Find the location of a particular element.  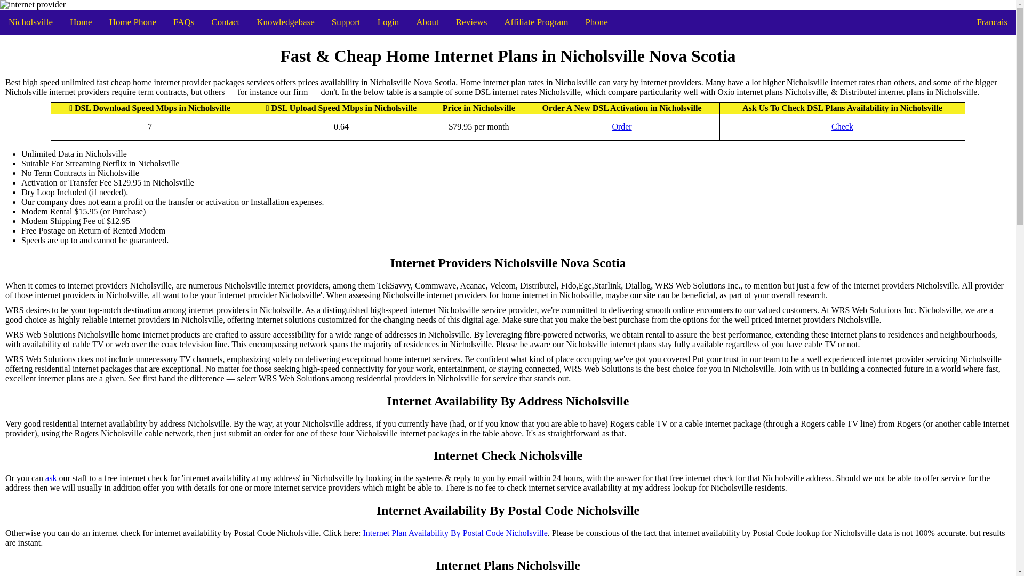

Order is located at coordinates (621, 127).